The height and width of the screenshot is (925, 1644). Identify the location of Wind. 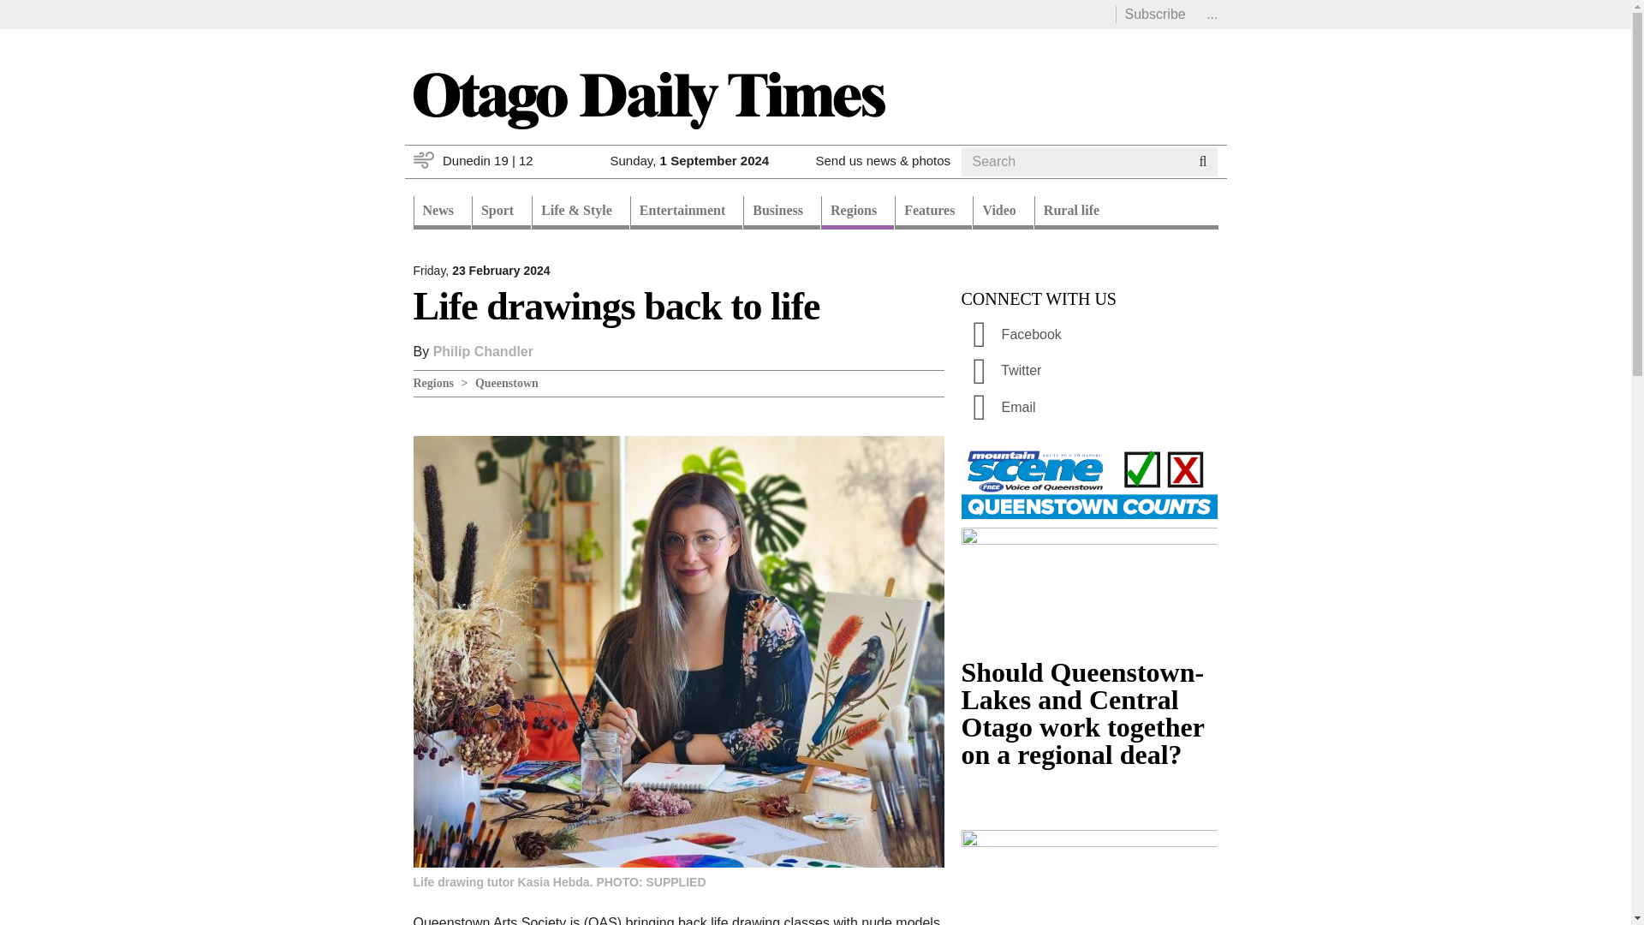
(423, 159).